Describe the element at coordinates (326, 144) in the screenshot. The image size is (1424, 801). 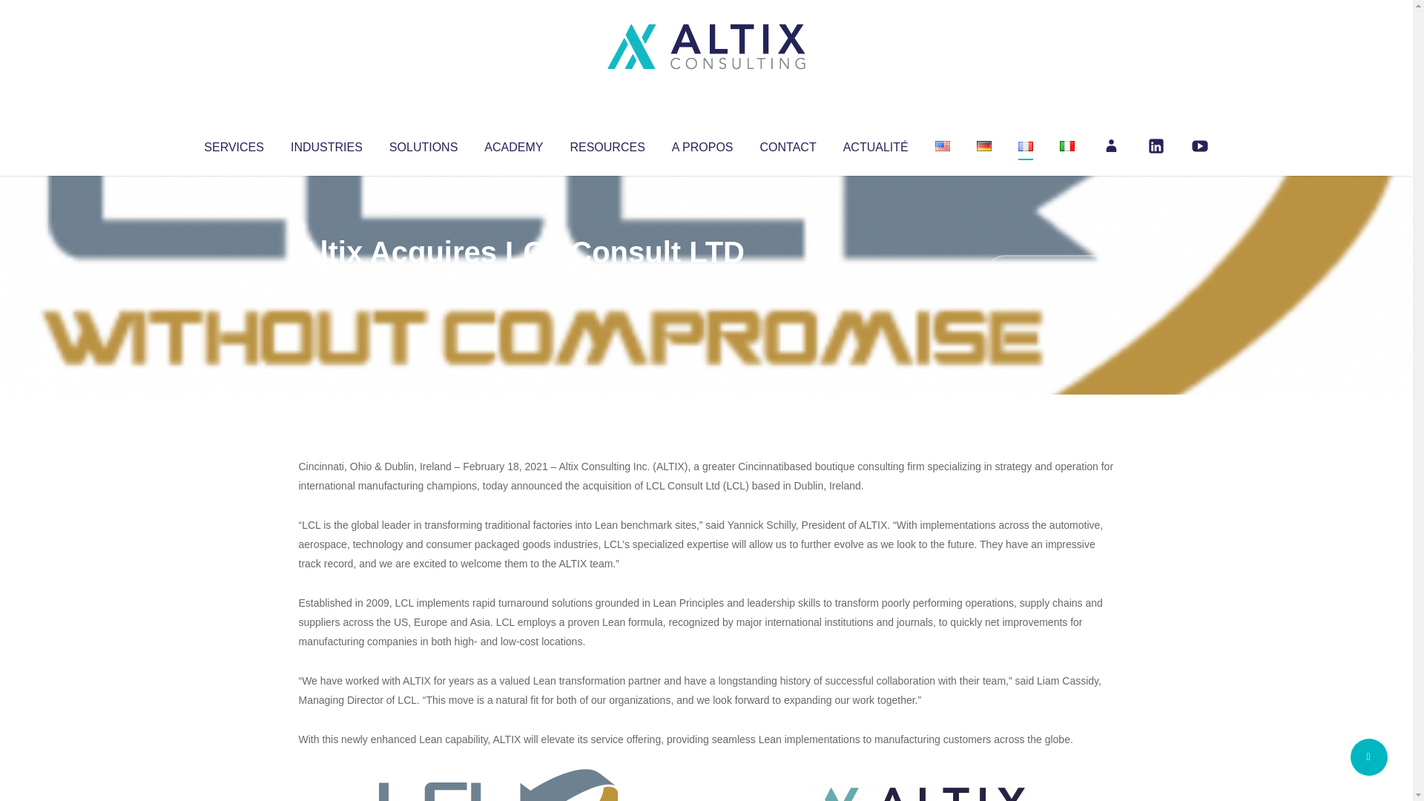
I see `INDUSTRIES` at that location.